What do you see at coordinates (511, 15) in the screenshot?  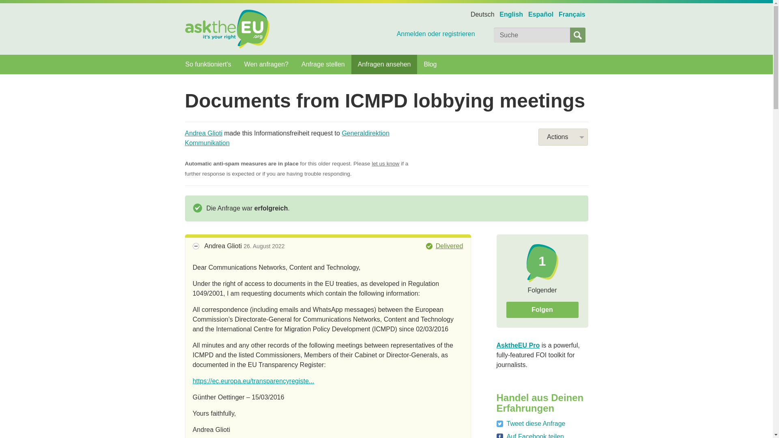 I see `English` at bounding box center [511, 15].